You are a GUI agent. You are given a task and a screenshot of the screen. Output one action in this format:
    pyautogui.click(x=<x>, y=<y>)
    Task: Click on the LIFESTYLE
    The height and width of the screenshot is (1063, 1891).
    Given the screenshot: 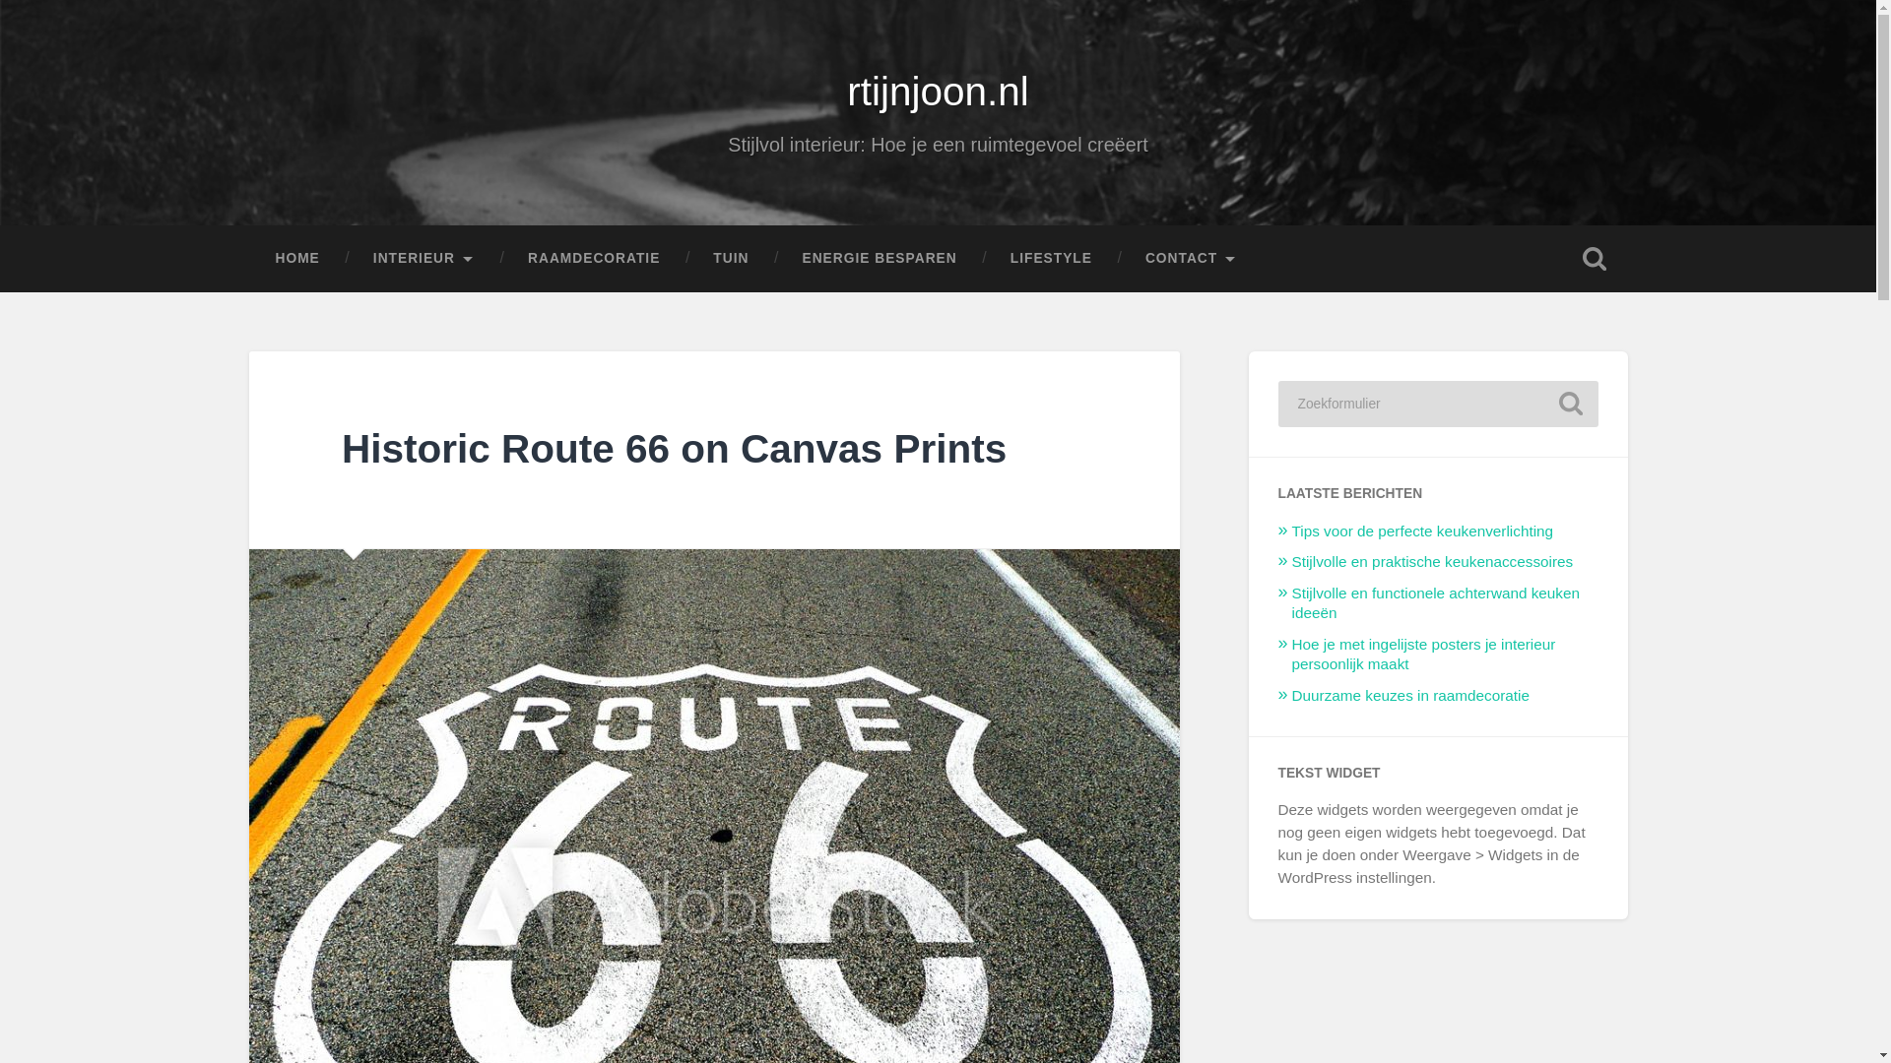 What is the action you would take?
    pyautogui.click(x=1051, y=258)
    